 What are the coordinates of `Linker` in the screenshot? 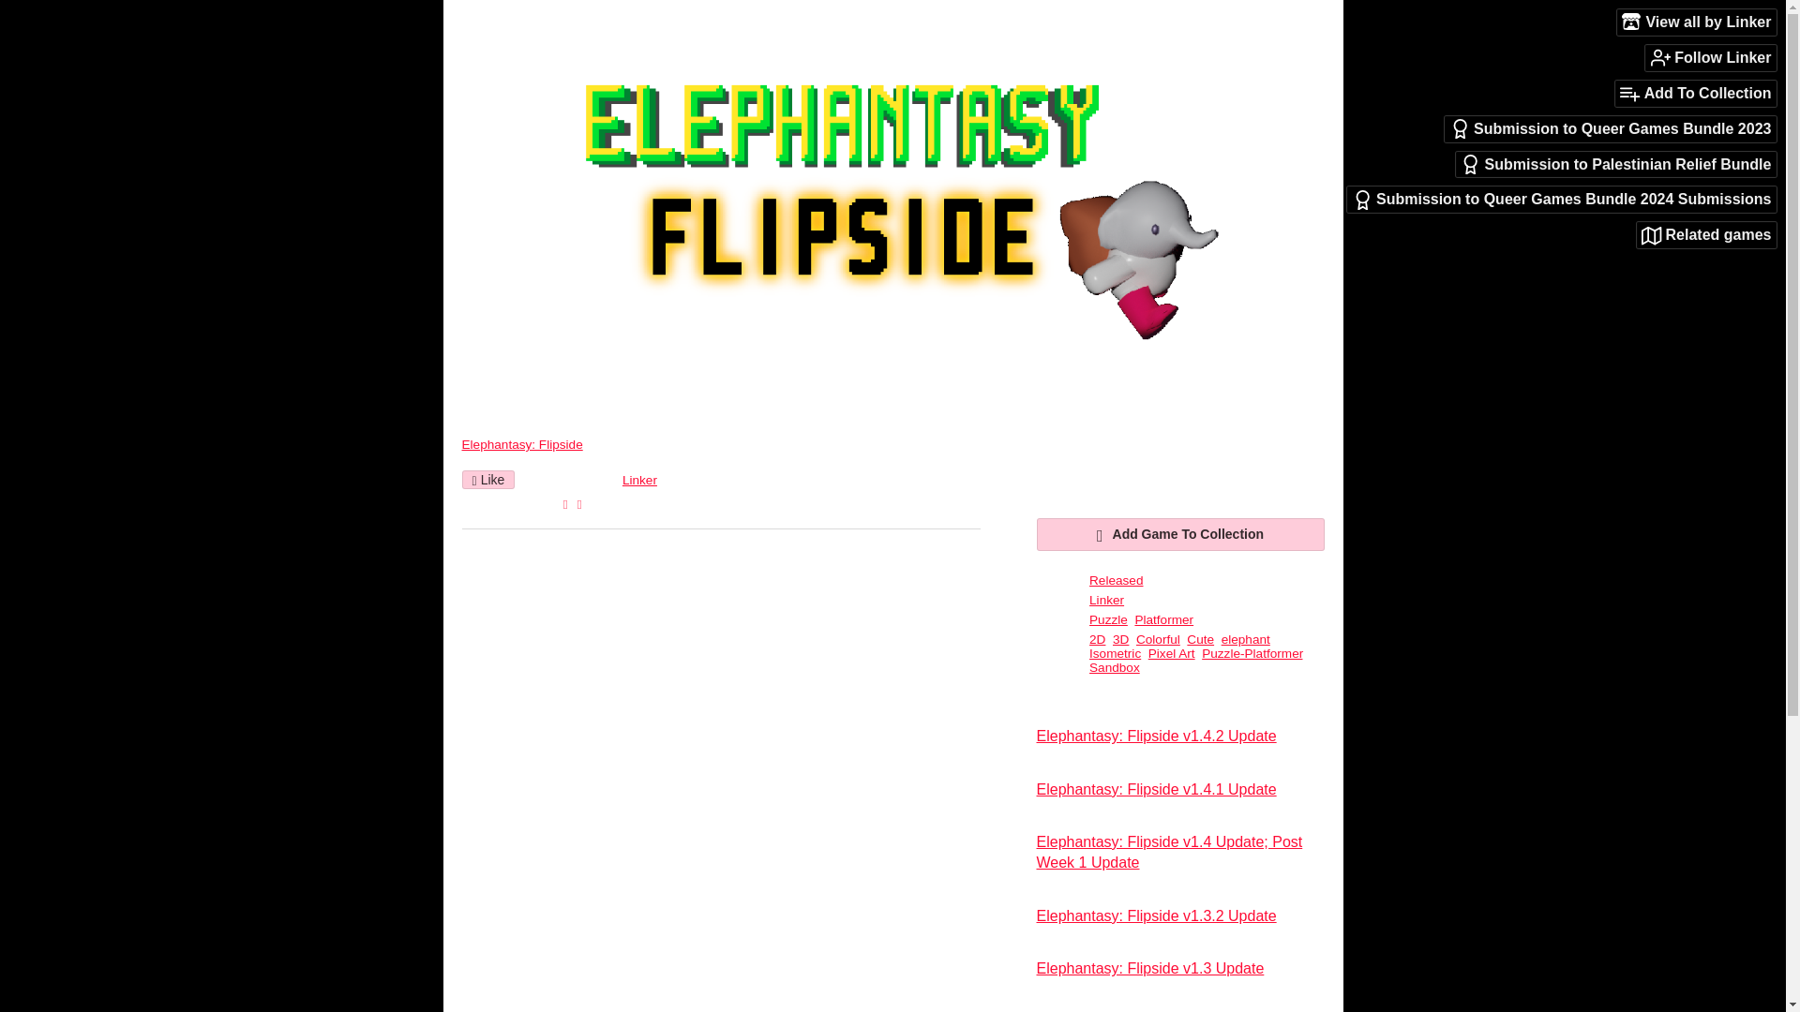 It's located at (639, 480).